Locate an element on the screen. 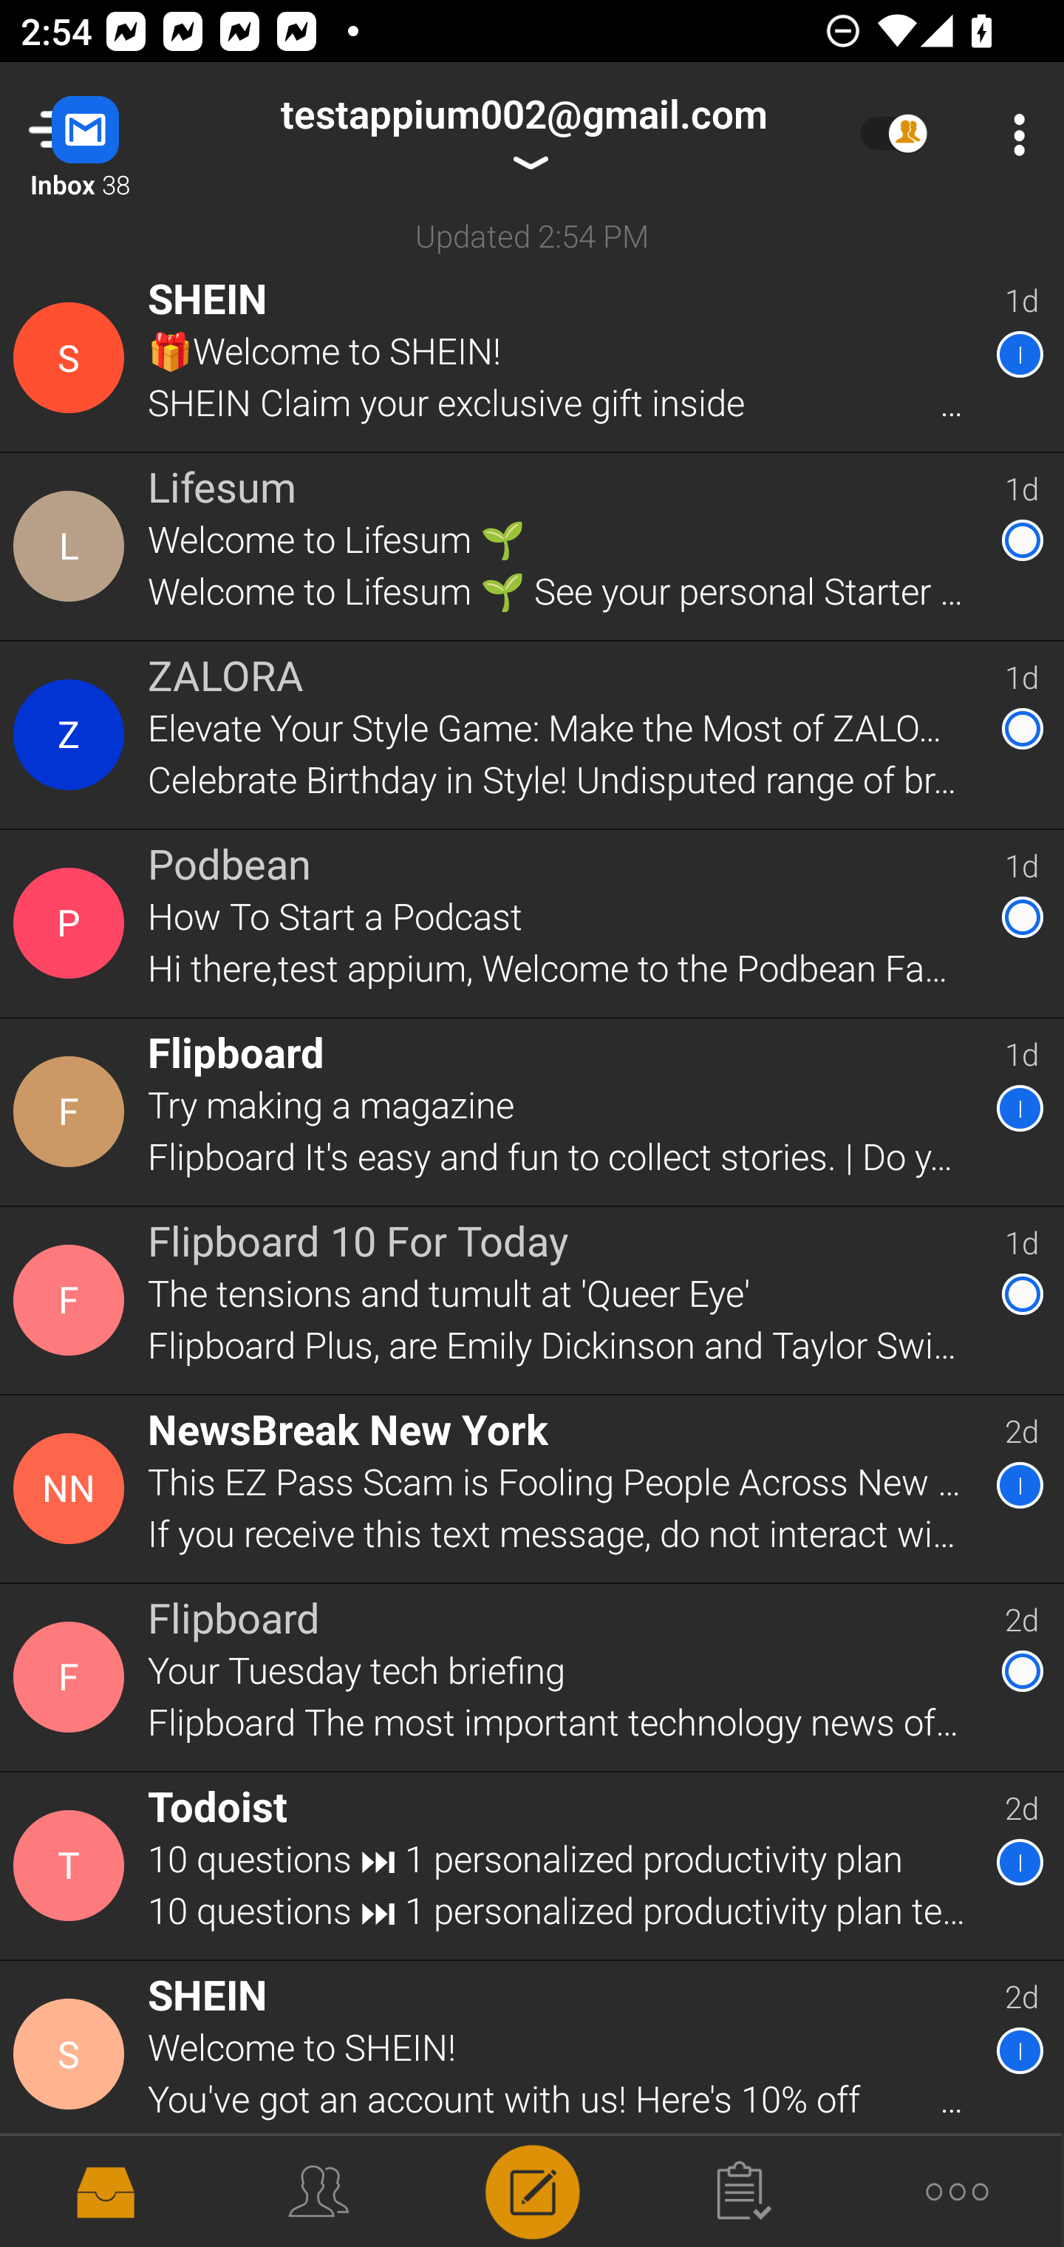 The image size is (1064, 2247). Contact Details is located at coordinates (72, 735).